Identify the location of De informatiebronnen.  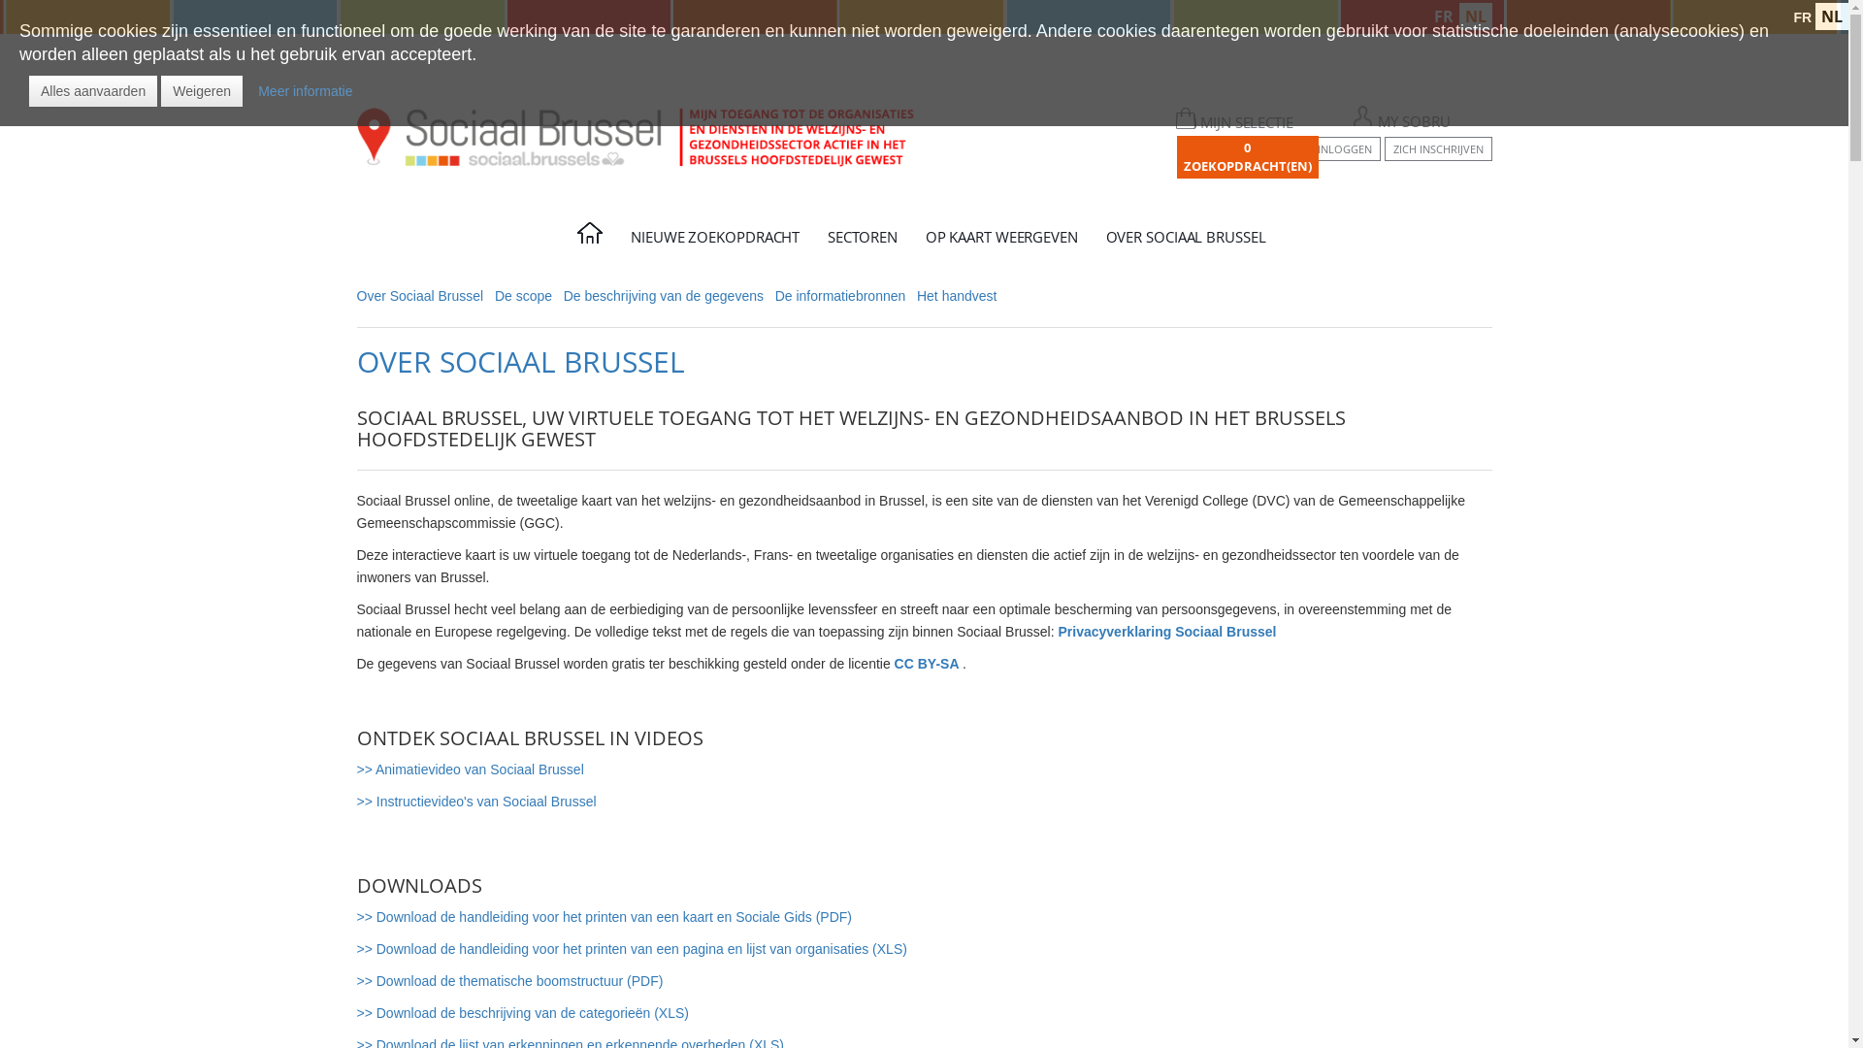
(840, 296).